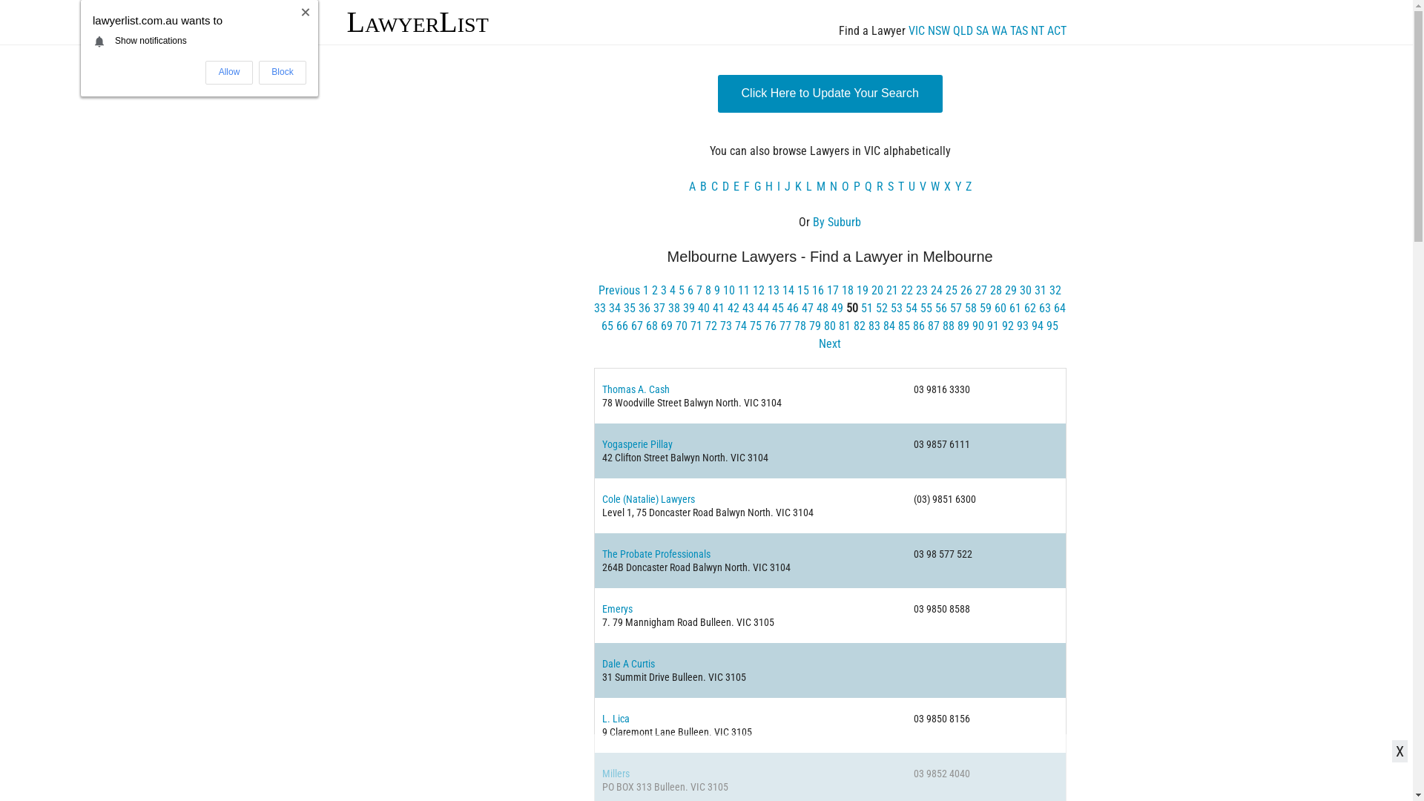 This screenshot has width=1424, height=801. What do you see at coordinates (998, 31) in the screenshot?
I see `WA` at bounding box center [998, 31].